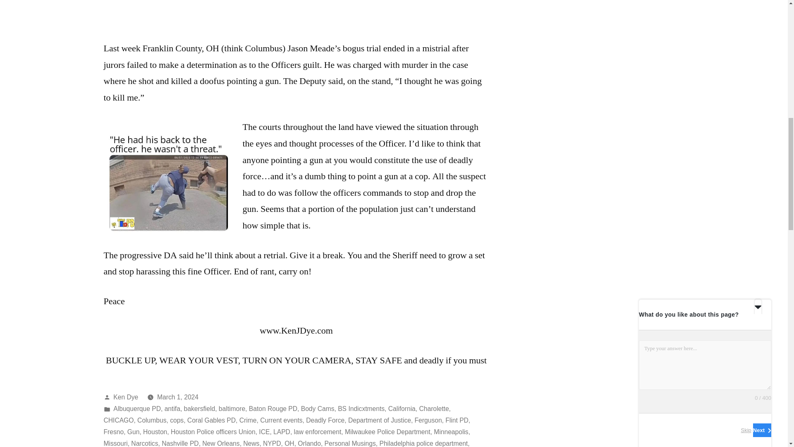  I want to click on March 1, 2024, so click(178, 397).